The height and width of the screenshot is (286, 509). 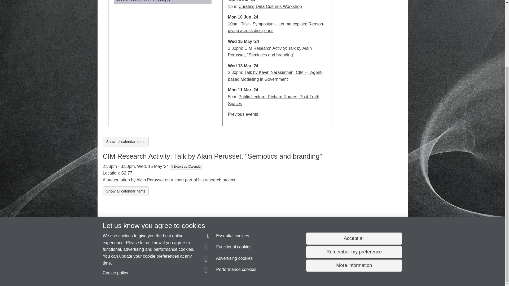 I want to click on true, so click(x=133, y=263).